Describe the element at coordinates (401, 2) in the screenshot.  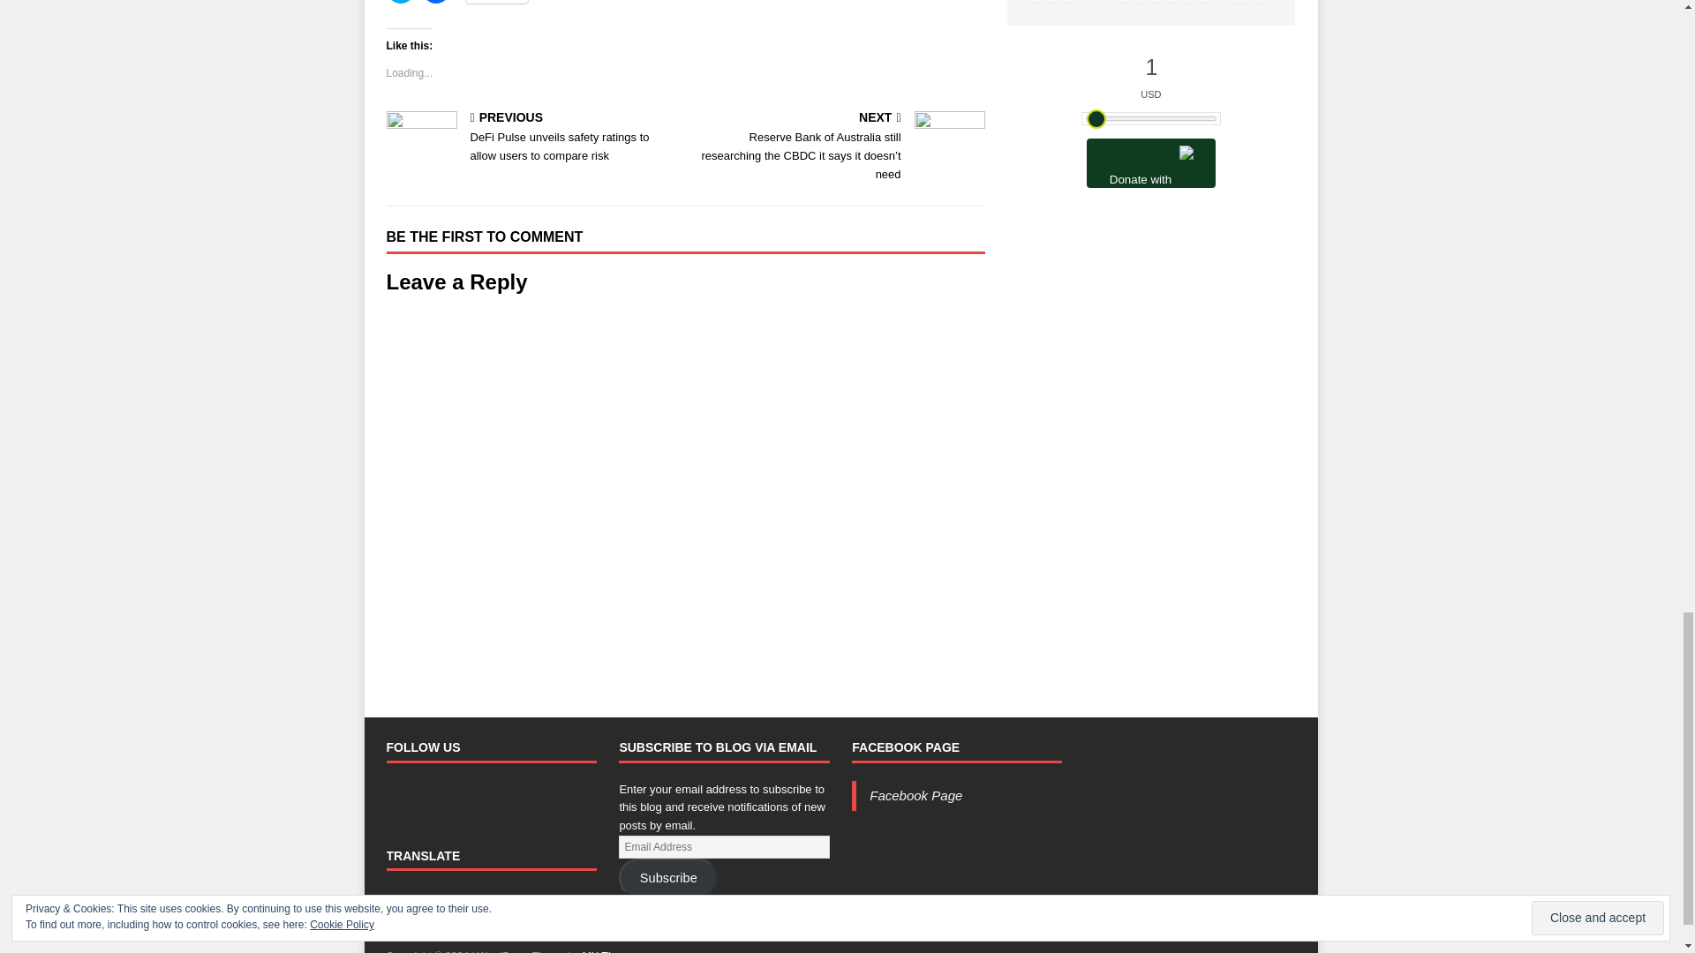
I see `Click to share on Twitter` at that location.